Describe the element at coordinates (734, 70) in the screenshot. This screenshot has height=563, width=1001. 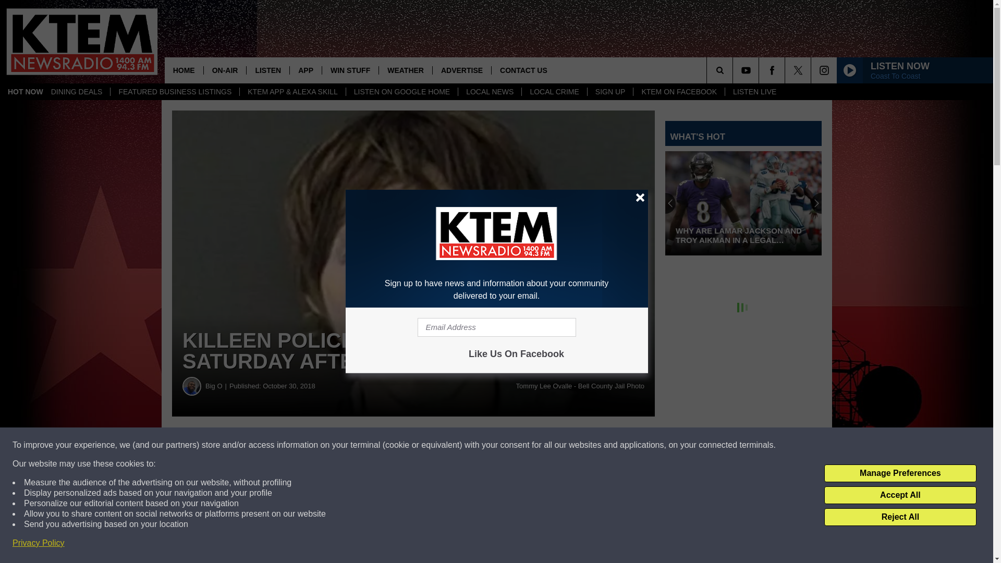
I see `SEARCH` at that location.